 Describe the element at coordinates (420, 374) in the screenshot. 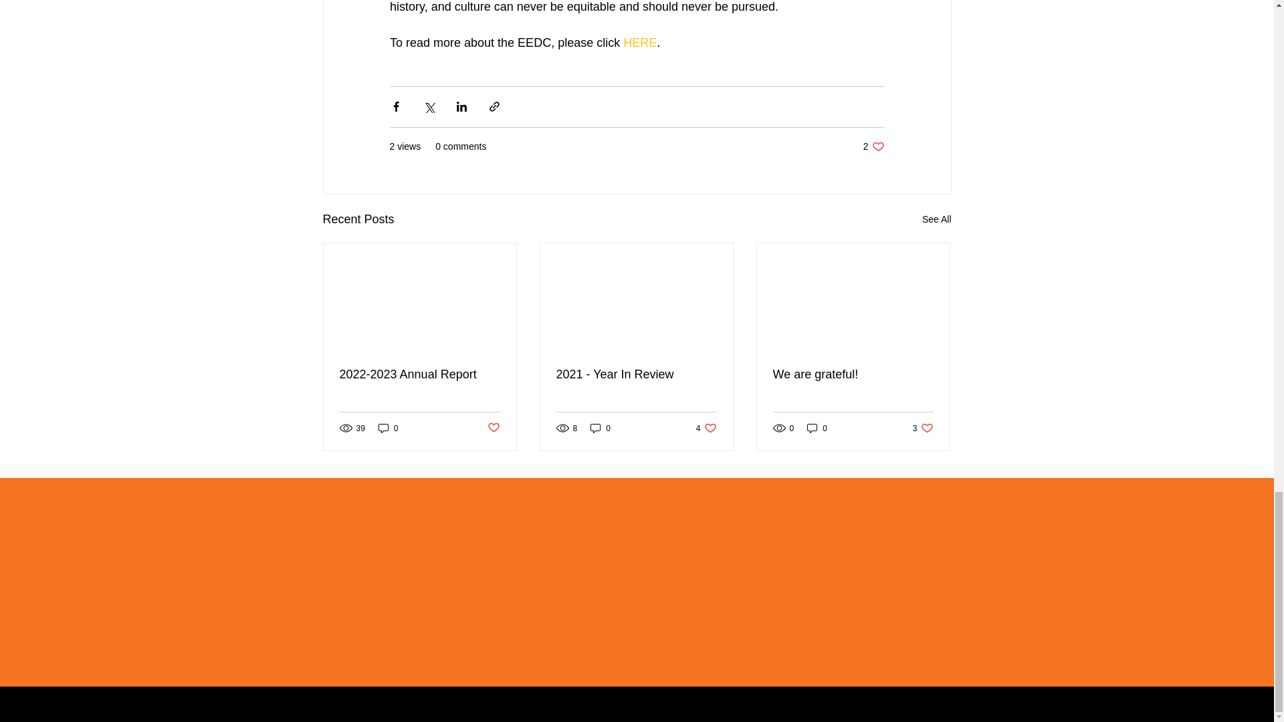

I see `2022-2023 Annual Report` at that location.